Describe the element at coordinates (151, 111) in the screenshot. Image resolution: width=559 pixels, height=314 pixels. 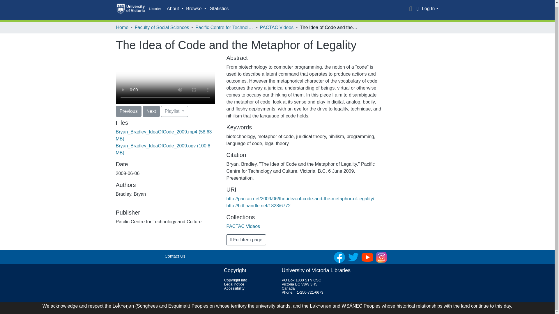
I see `Next` at that location.